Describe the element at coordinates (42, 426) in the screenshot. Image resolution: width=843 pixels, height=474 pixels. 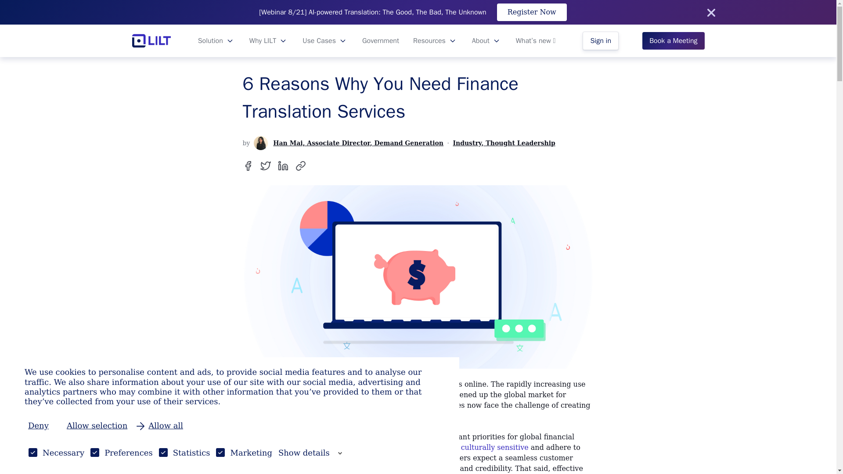
I see `Deny` at that location.